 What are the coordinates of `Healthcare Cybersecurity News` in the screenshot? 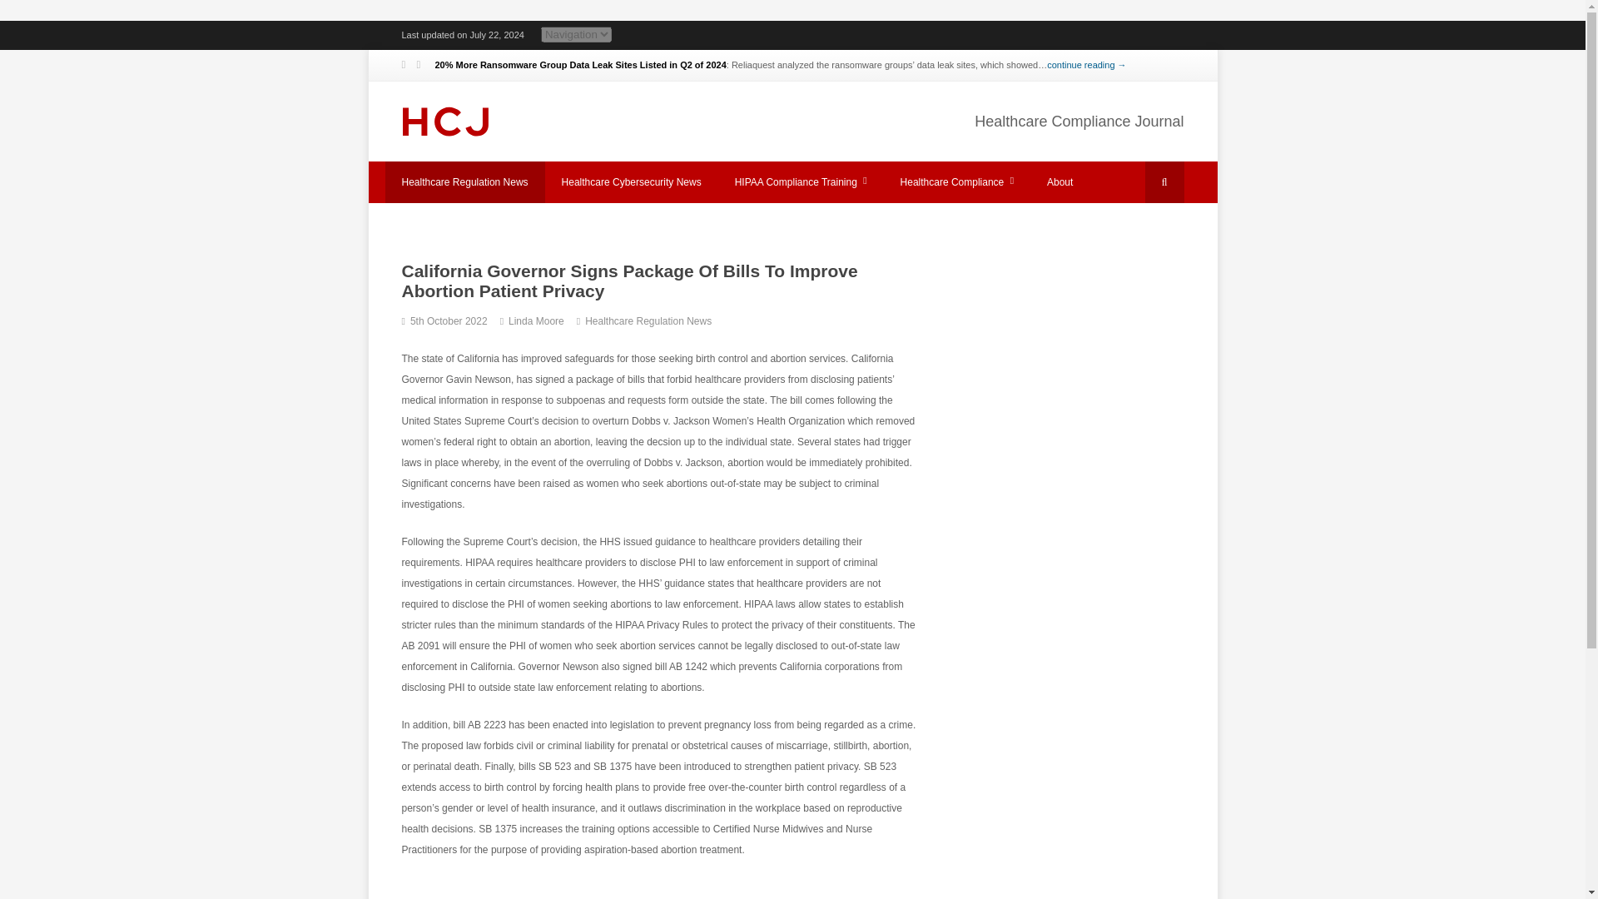 It's located at (631, 182).